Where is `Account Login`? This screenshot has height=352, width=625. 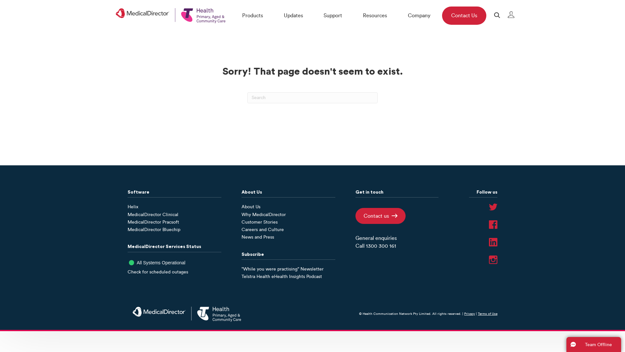 Account Login is located at coordinates (508, 16).